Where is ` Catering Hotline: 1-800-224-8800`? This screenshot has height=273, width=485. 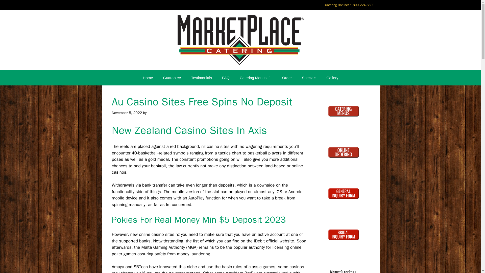
 Catering Hotline: 1-800-224-8800 is located at coordinates (349, 5).